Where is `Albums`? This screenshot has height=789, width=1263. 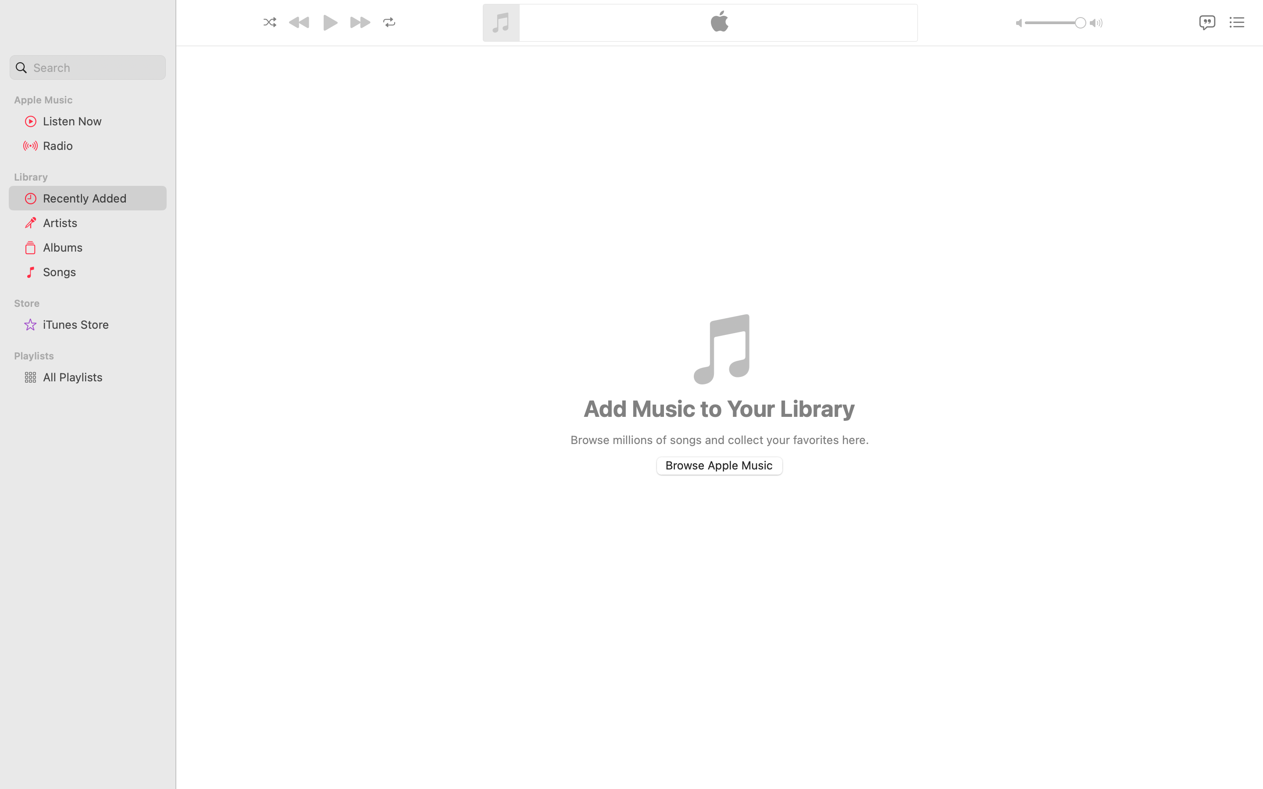
Albums is located at coordinates (101, 247).